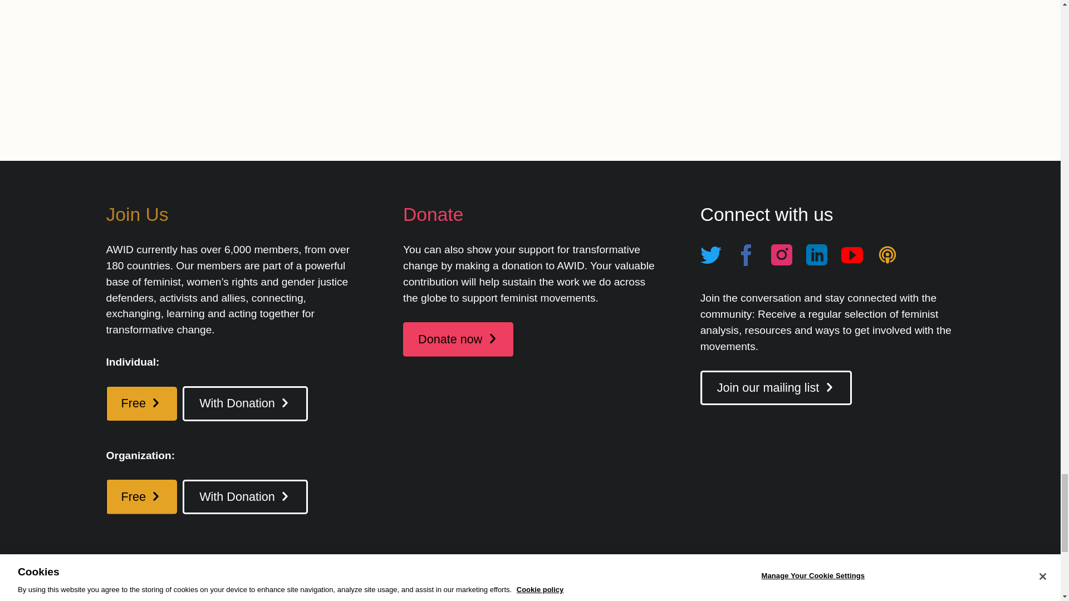  I want to click on Free, so click(141, 496).